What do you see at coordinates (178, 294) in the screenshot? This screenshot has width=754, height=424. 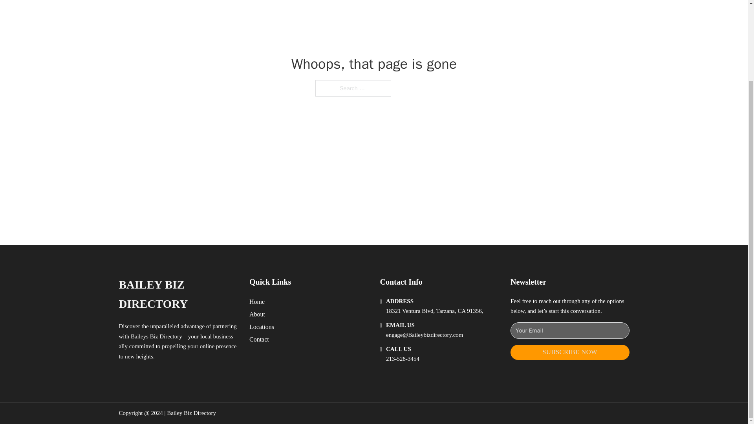 I see `BAILEY BIZ DIRECTORY` at bounding box center [178, 294].